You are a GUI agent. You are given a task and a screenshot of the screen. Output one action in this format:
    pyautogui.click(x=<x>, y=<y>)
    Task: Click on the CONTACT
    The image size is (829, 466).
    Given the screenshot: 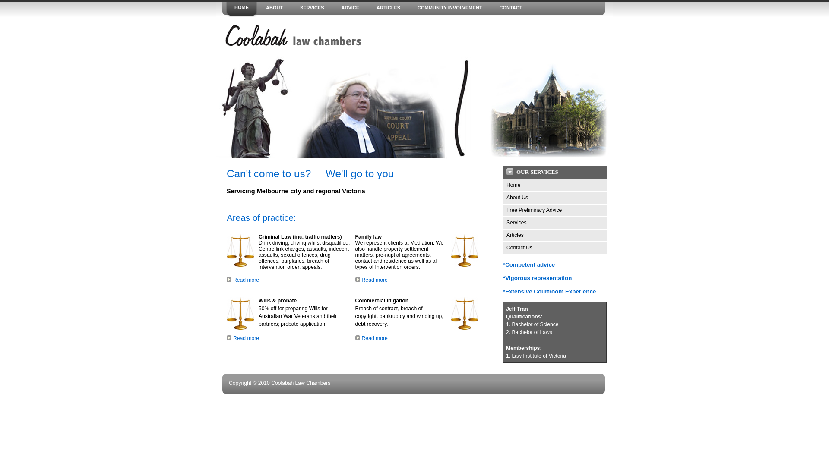 What is the action you would take?
    pyautogui.click(x=510, y=9)
    